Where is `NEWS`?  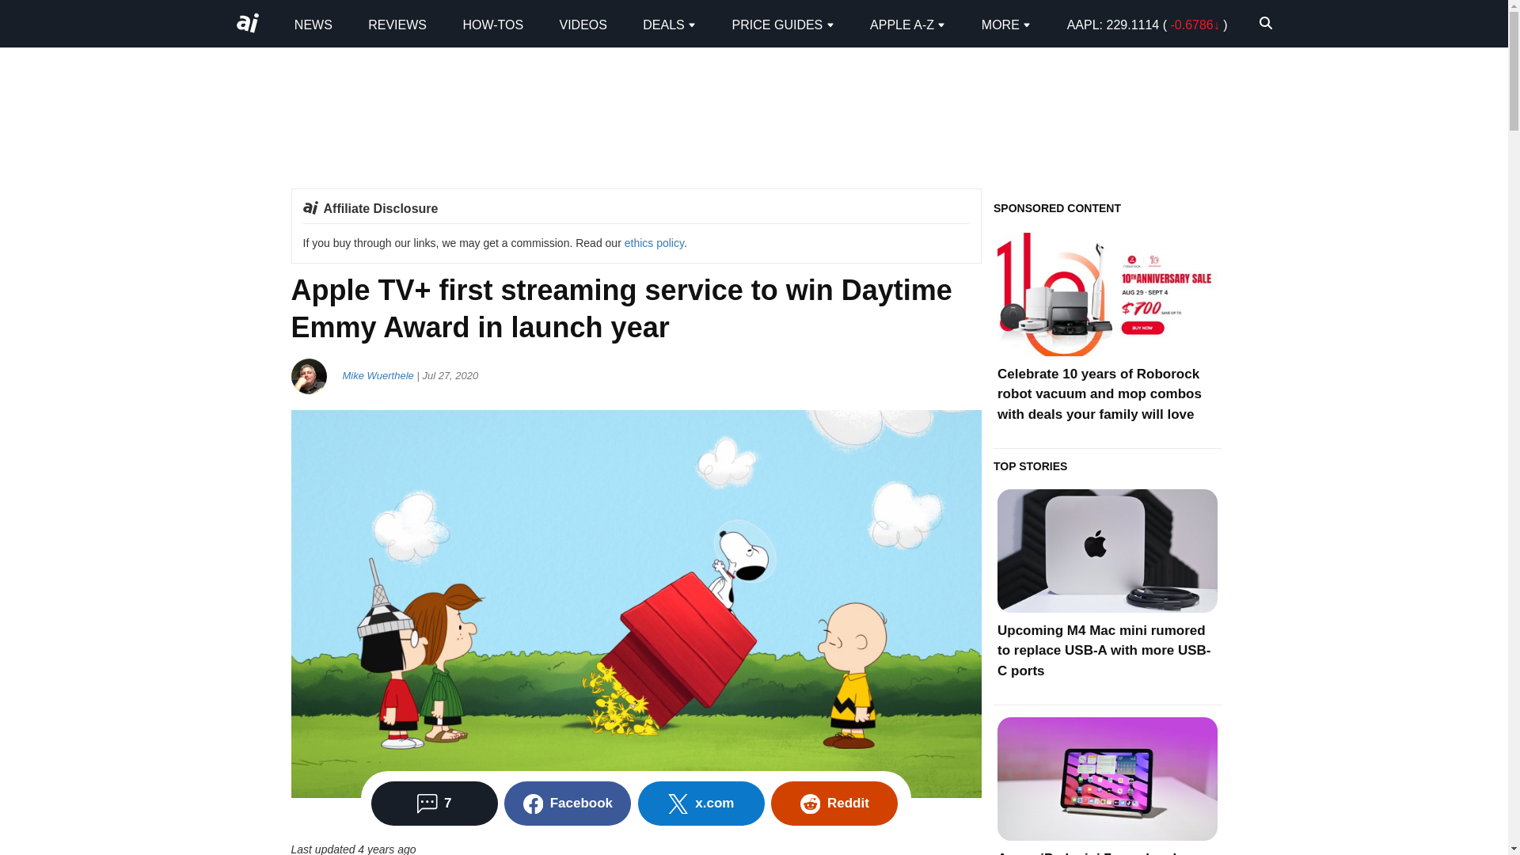 NEWS is located at coordinates (313, 24).